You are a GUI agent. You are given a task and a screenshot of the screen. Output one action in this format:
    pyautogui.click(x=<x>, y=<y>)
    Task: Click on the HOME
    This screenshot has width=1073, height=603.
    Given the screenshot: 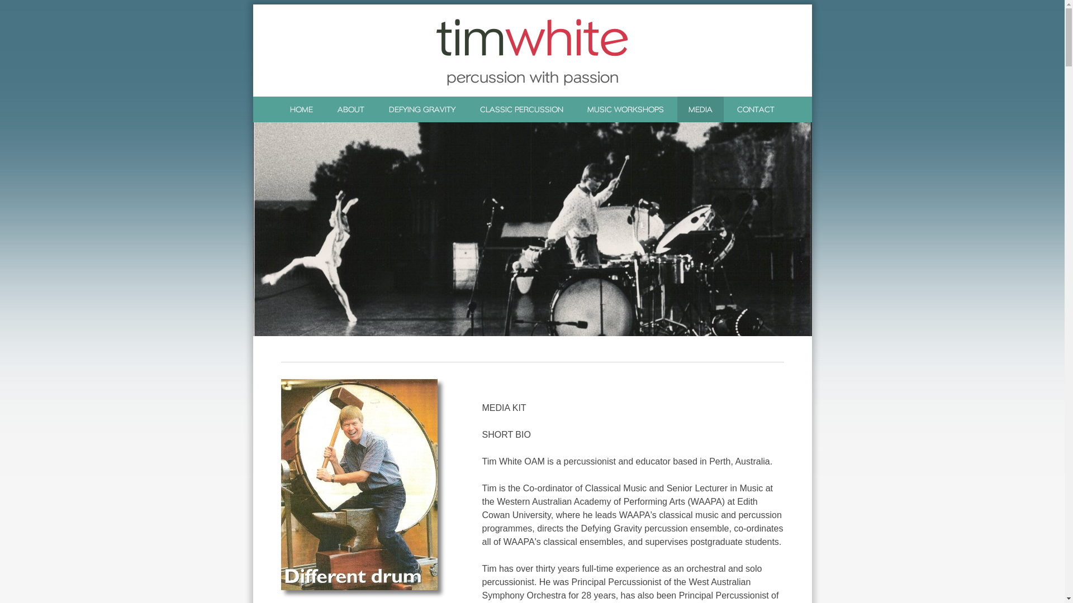 What is the action you would take?
    pyautogui.click(x=302, y=109)
    